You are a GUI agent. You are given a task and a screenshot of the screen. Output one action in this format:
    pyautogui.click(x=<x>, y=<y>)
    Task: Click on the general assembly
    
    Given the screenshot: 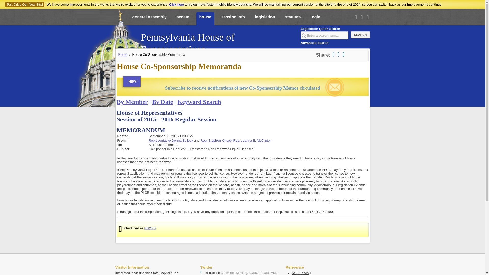 What is the action you would take?
    pyautogui.click(x=150, y=19)
    